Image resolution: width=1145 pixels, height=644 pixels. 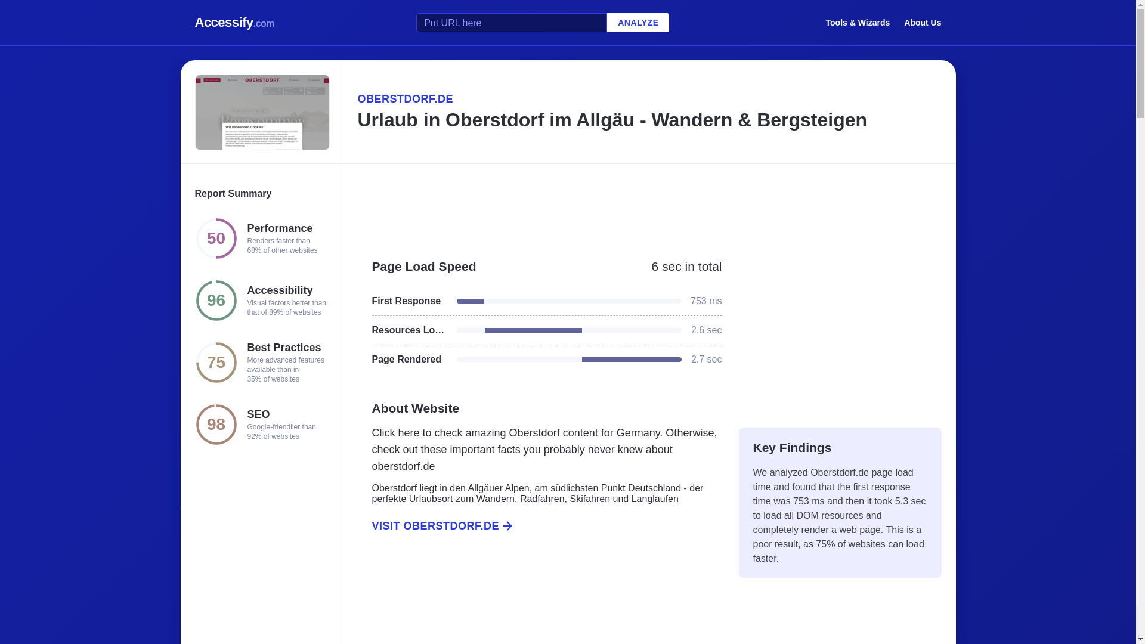 I want to click on About Us, so click(x=923, y=22).